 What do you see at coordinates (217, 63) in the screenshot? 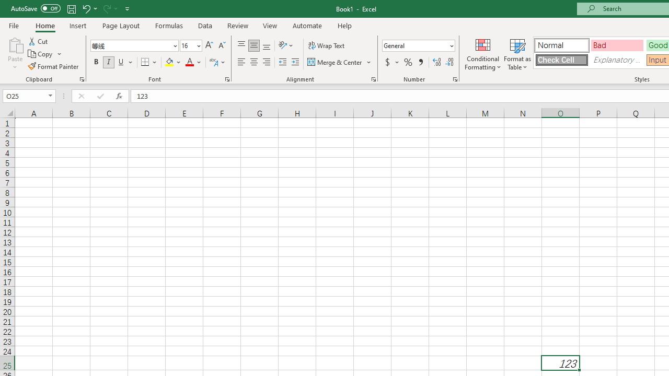
I see `Show Phonetic Field` at bounding box center [217, 63].